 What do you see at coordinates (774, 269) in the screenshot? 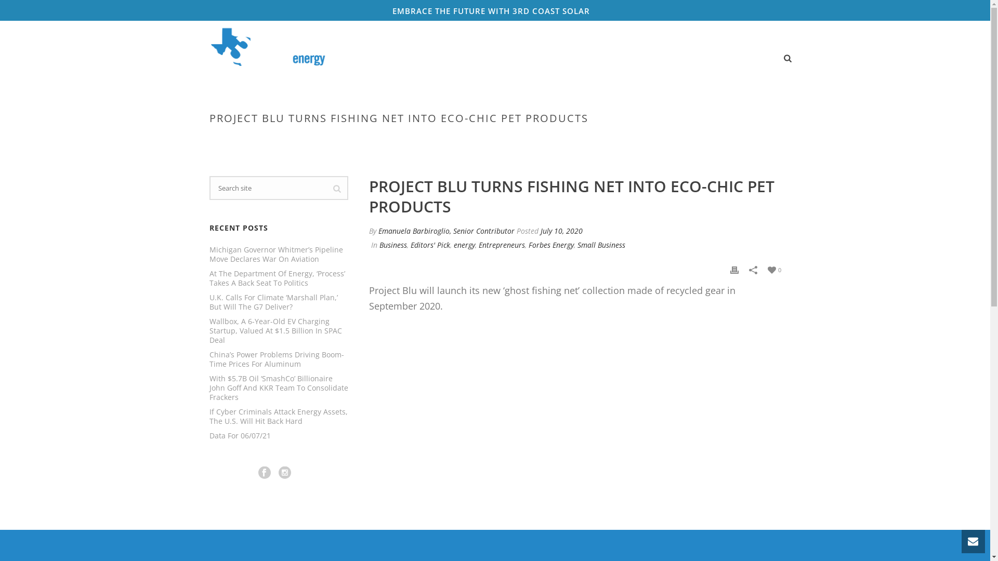
I see `0` at bounding box center [774, 269].